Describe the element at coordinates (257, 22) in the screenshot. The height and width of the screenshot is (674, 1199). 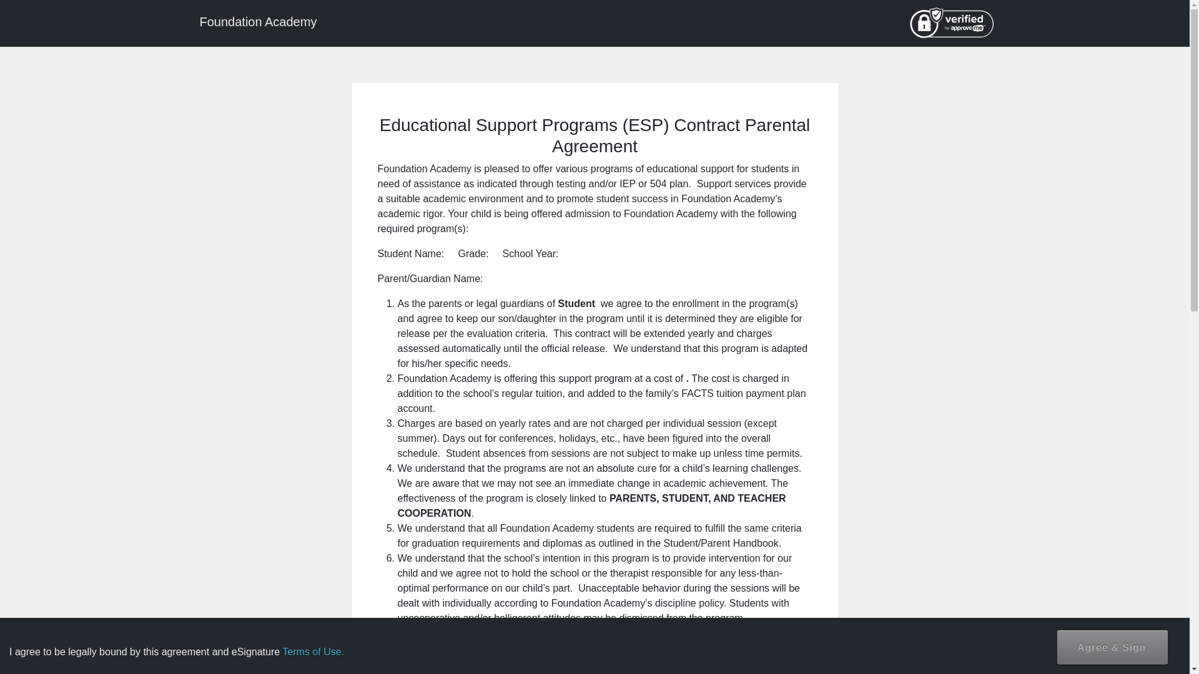
I see `Foundation Academy` at that location.